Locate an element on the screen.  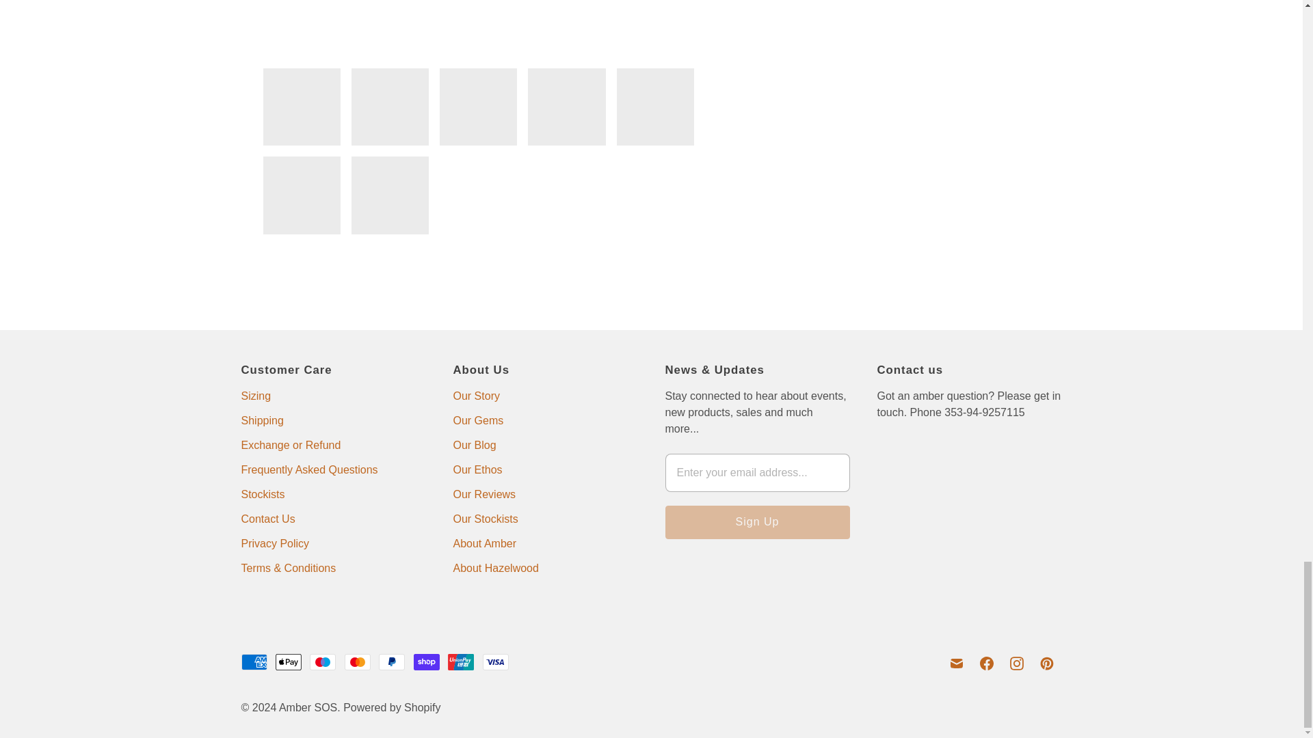
Shop Pay is located at coordinates (427, 661).